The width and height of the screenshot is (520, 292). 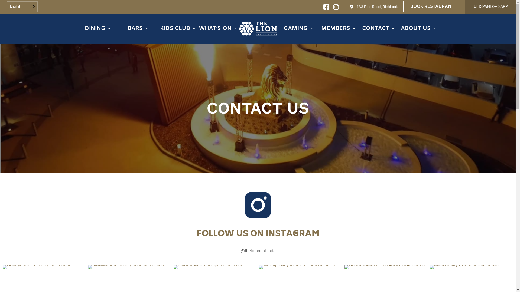 What do you see at coordinates (493, 6) in the screenshot?
I see `DOWNLOAD APP` at bounding box center [493, 6].